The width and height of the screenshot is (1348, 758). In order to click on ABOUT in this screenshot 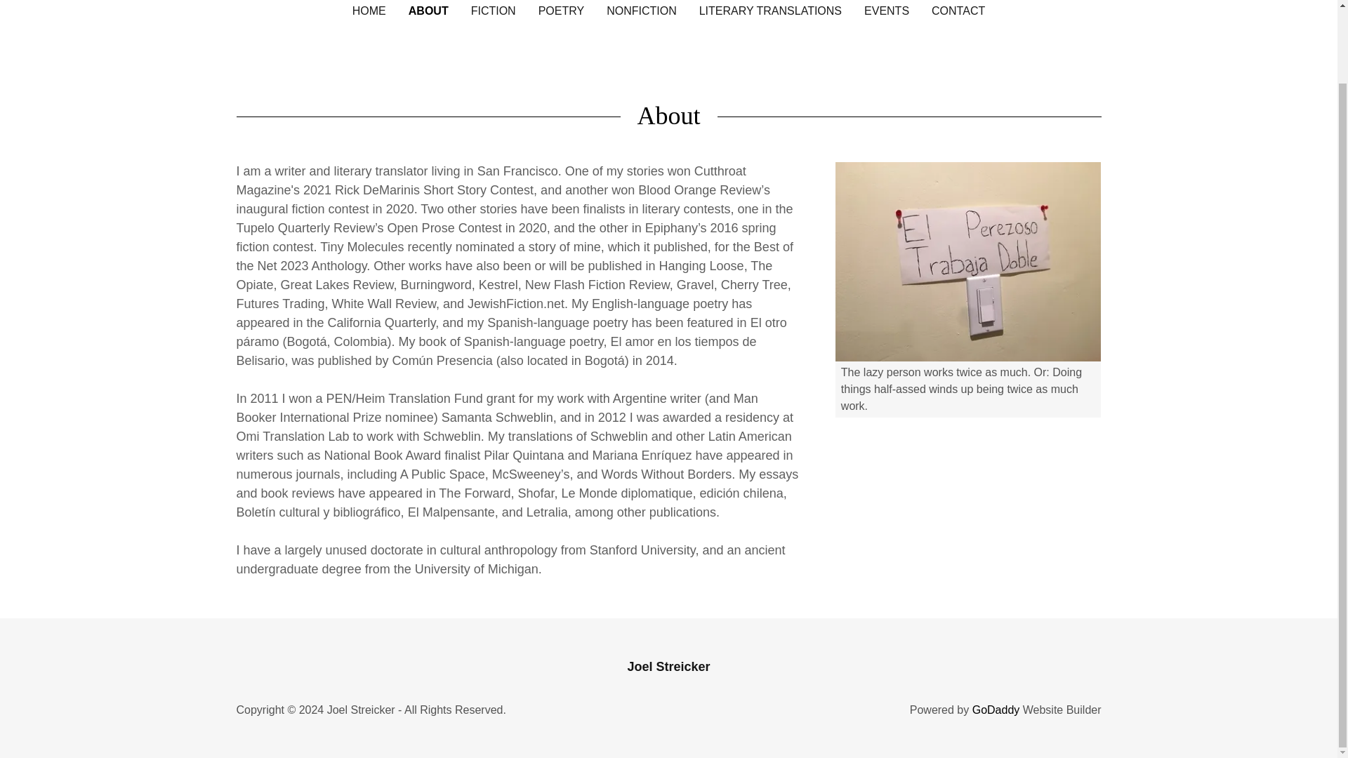, I will do `click(428, 11)`.